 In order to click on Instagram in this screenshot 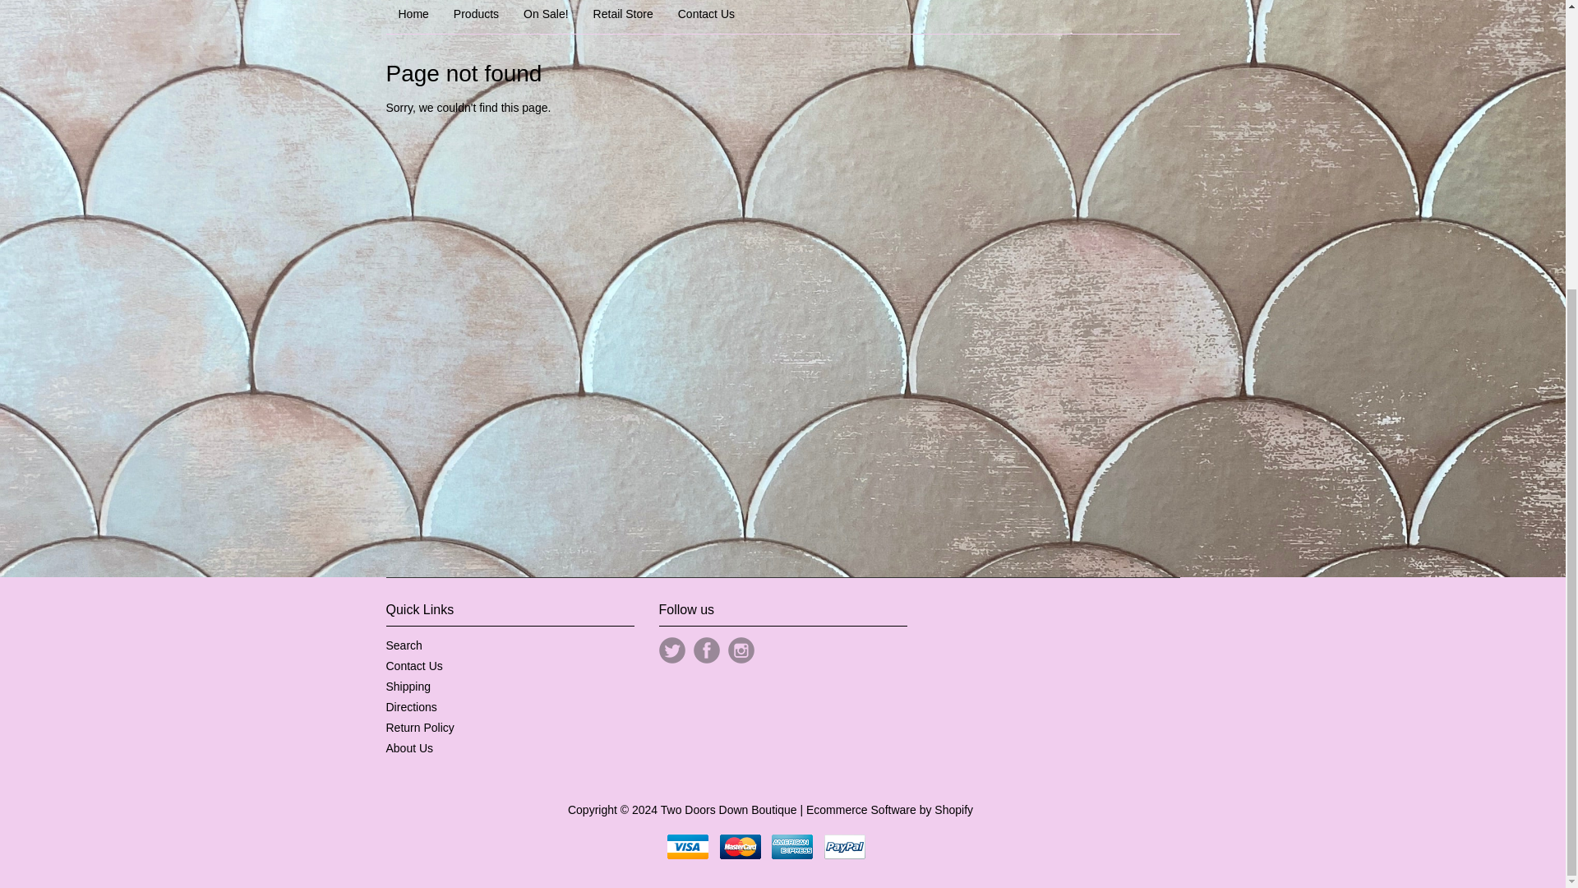, I will do `click(741, 650)`.